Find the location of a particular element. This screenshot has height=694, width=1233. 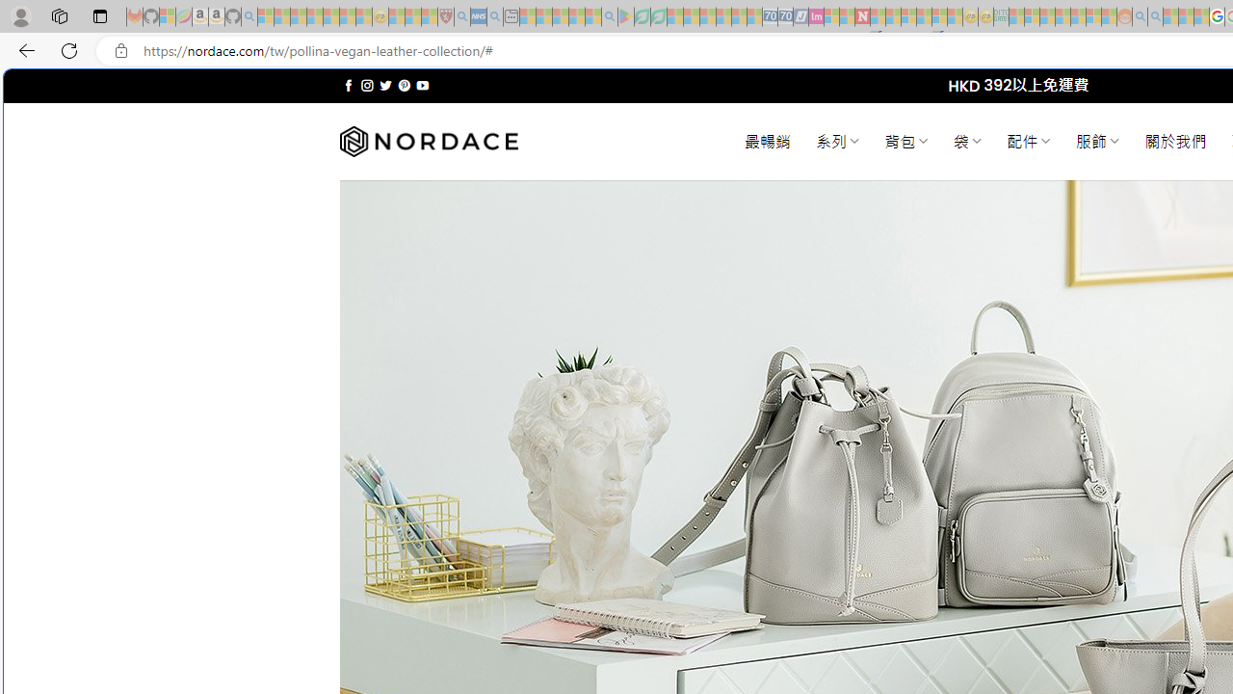

Bluey: Let's Play! - Apps on Google Play - Sleeping is located at coordinates (626, 17).